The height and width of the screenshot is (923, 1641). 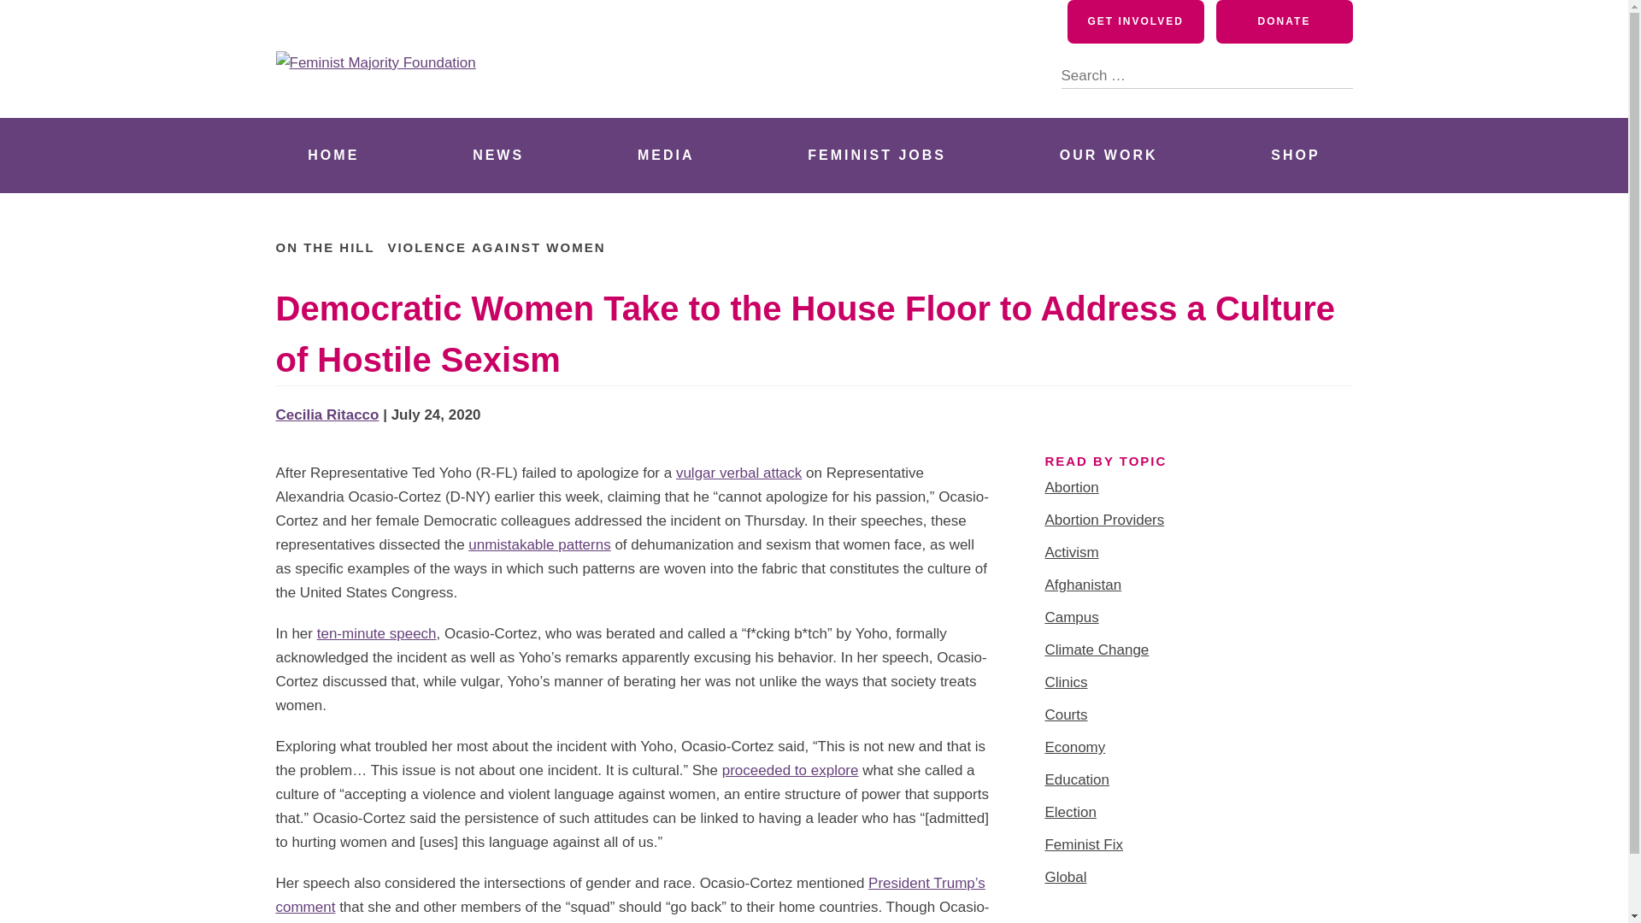 What do you see at coordinates (666, 156) in the screenshot?
I see `MEDIA` at bounding box center [666, 156].